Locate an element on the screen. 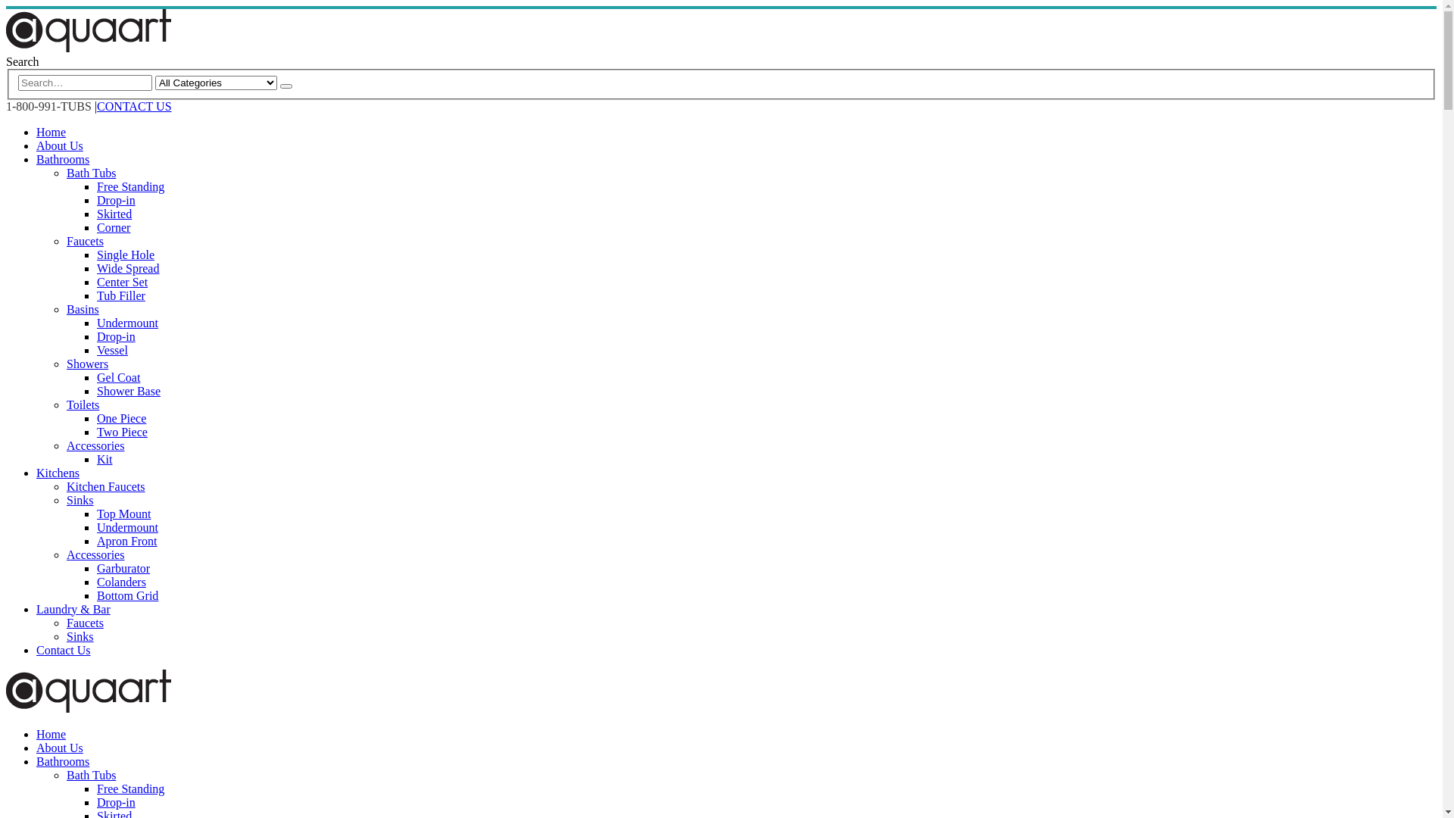 The width and height of the screenshot is (1454, 818). Home is located at coordinates (51, 132).